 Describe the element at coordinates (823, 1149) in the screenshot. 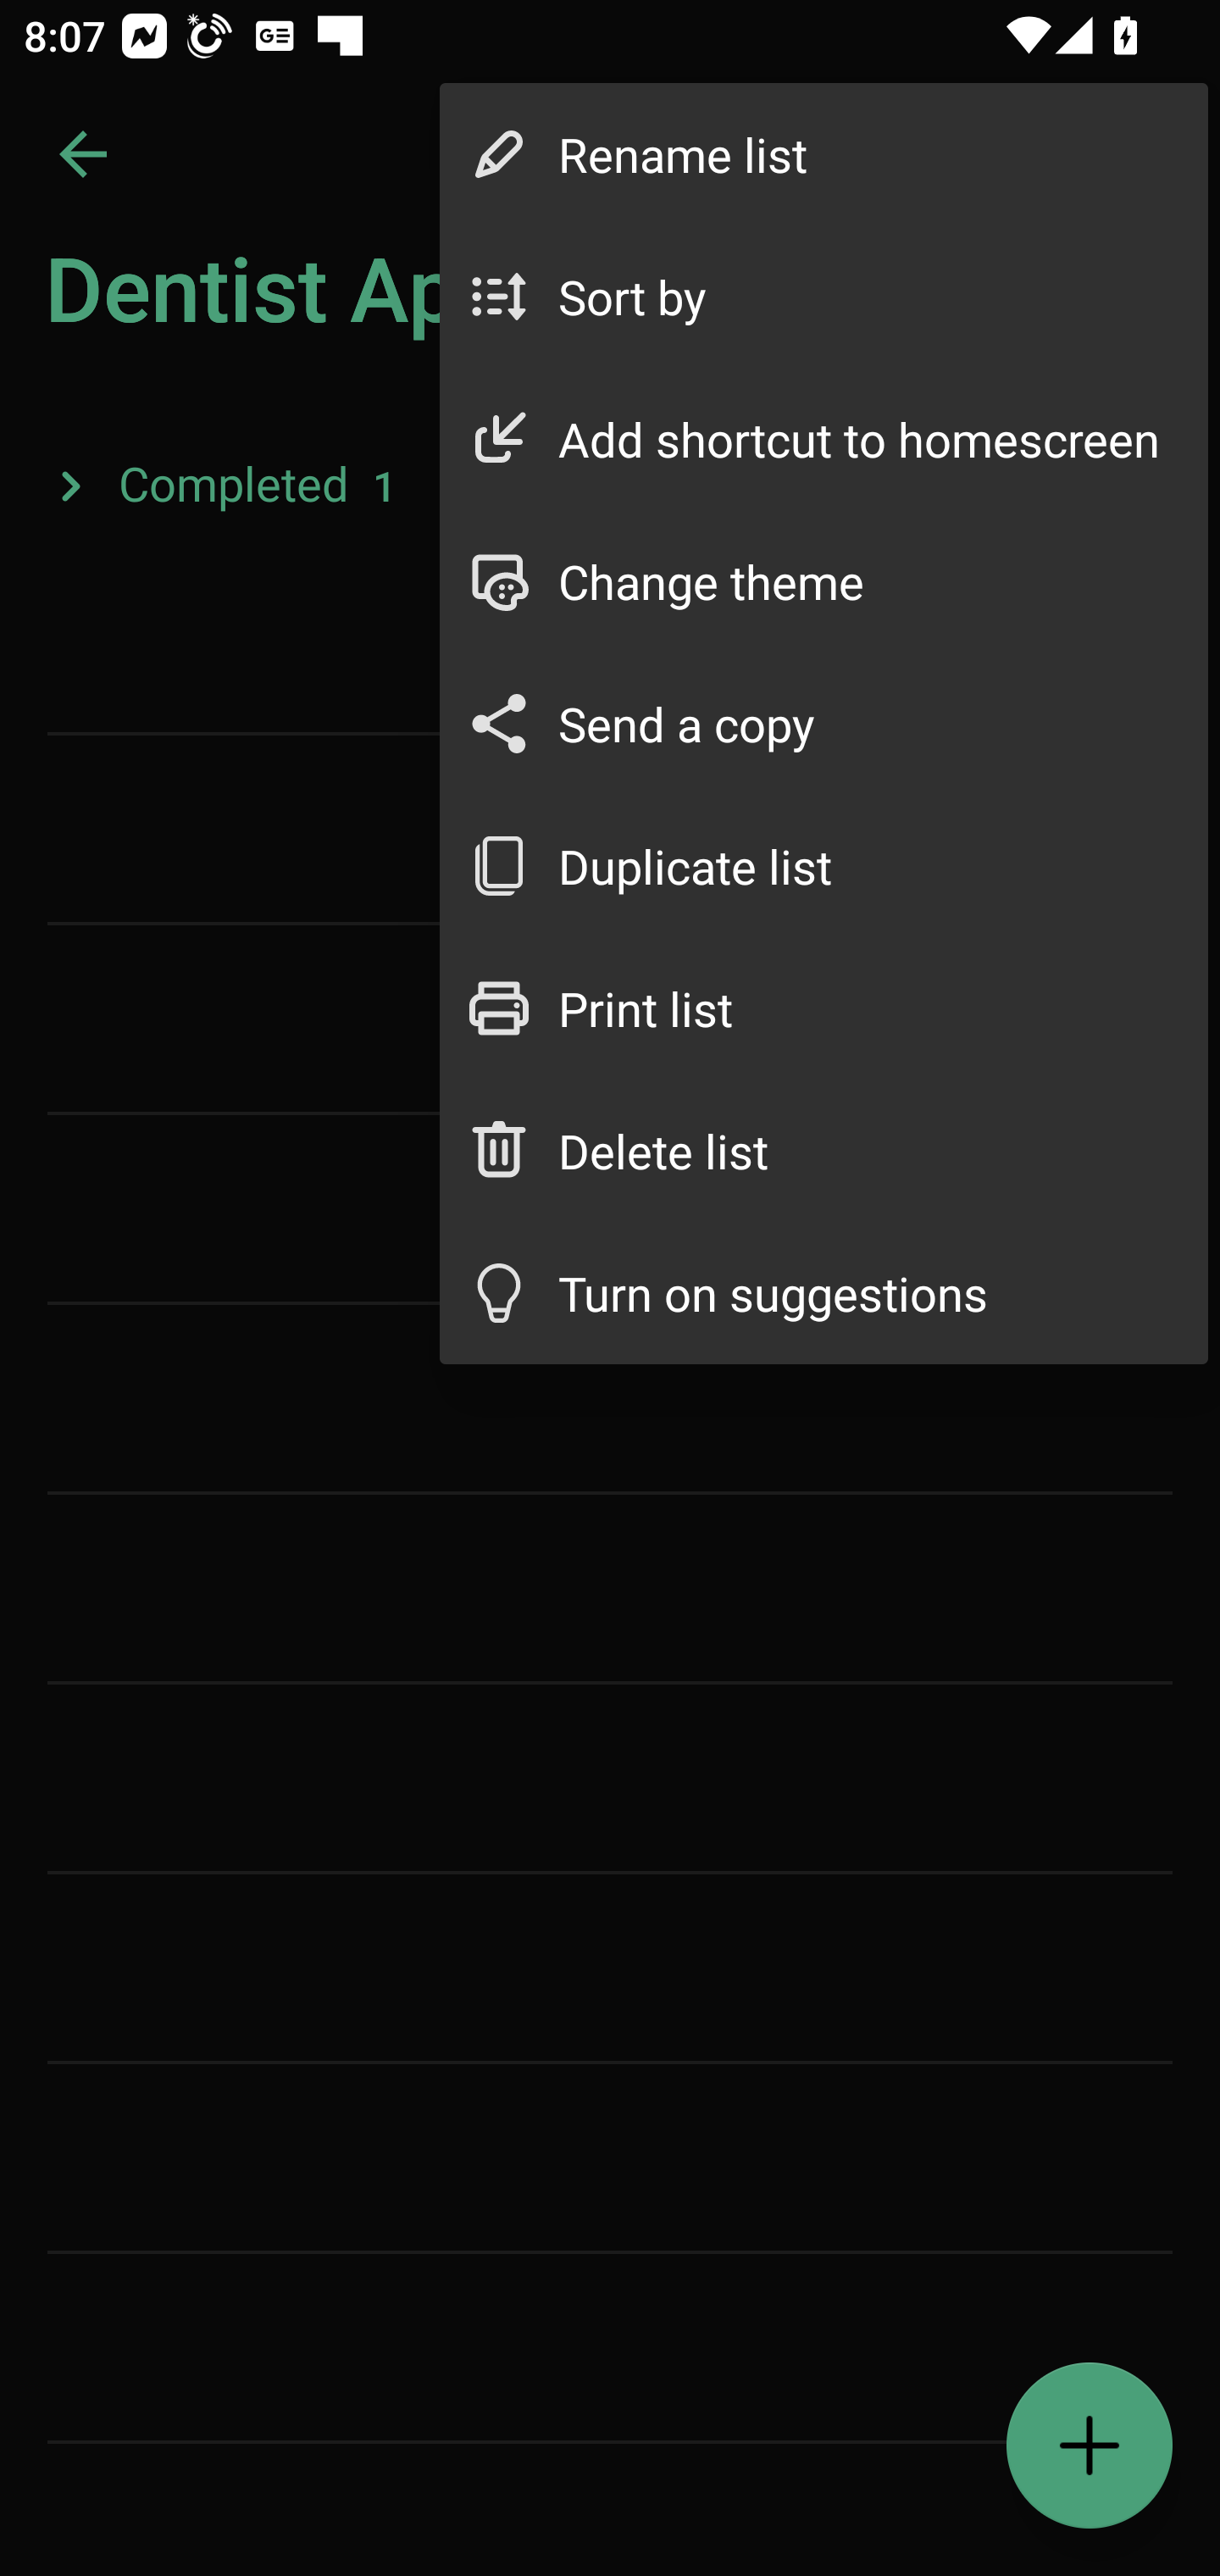

I see `Delete list8 in 9 Delete list` at that location.